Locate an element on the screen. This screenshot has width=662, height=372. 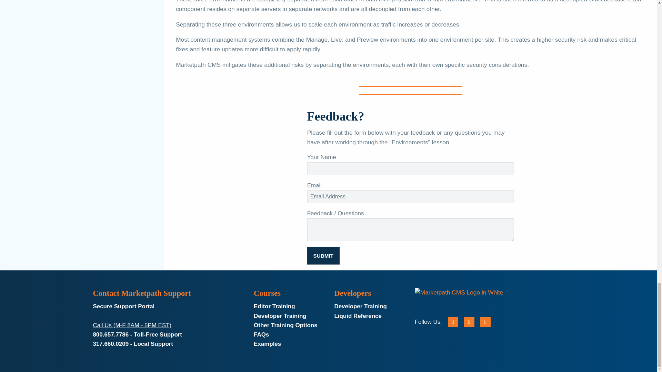
Secure Support Portal is located at coordinates (123, 306).